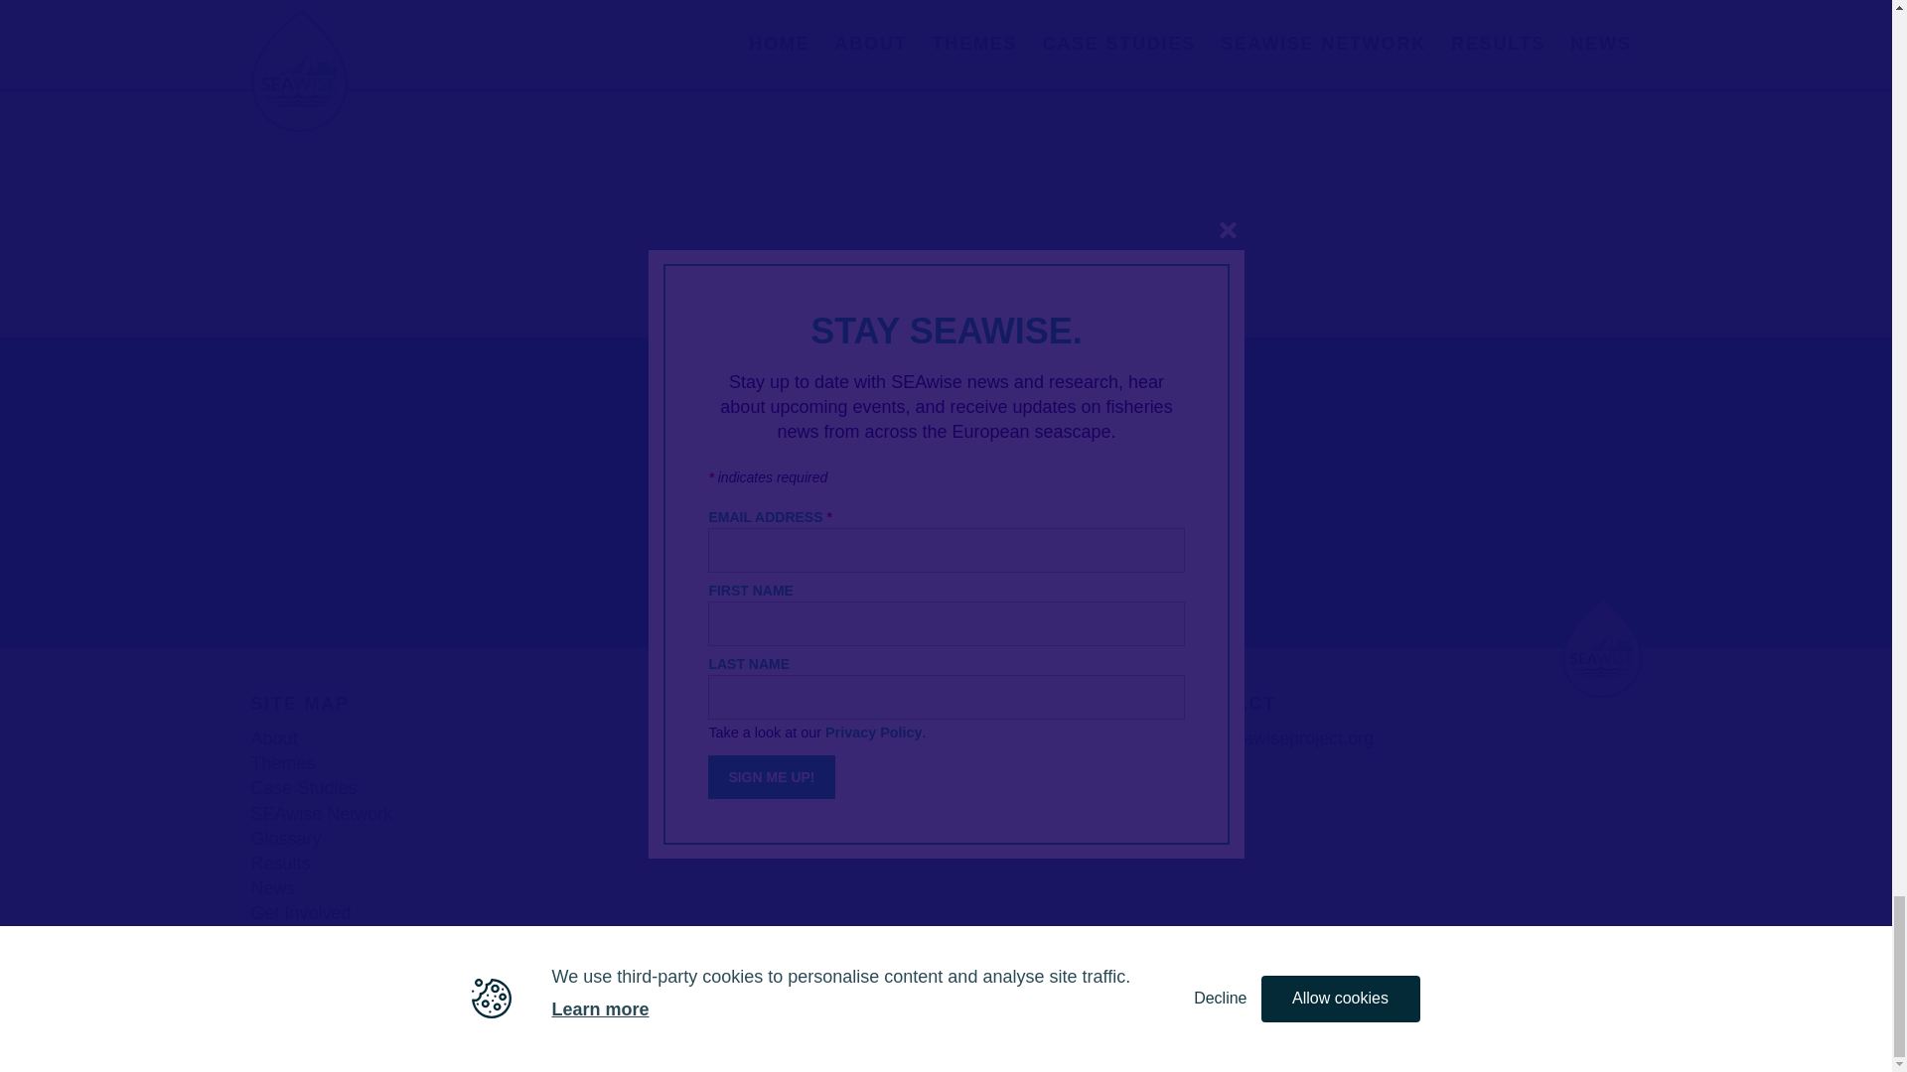 Image resolution: width=1907 pixels, height=1072 pixels. Describe the element at coordinates (300, 913) in the screenshot. I see `Get Involved` at that location.